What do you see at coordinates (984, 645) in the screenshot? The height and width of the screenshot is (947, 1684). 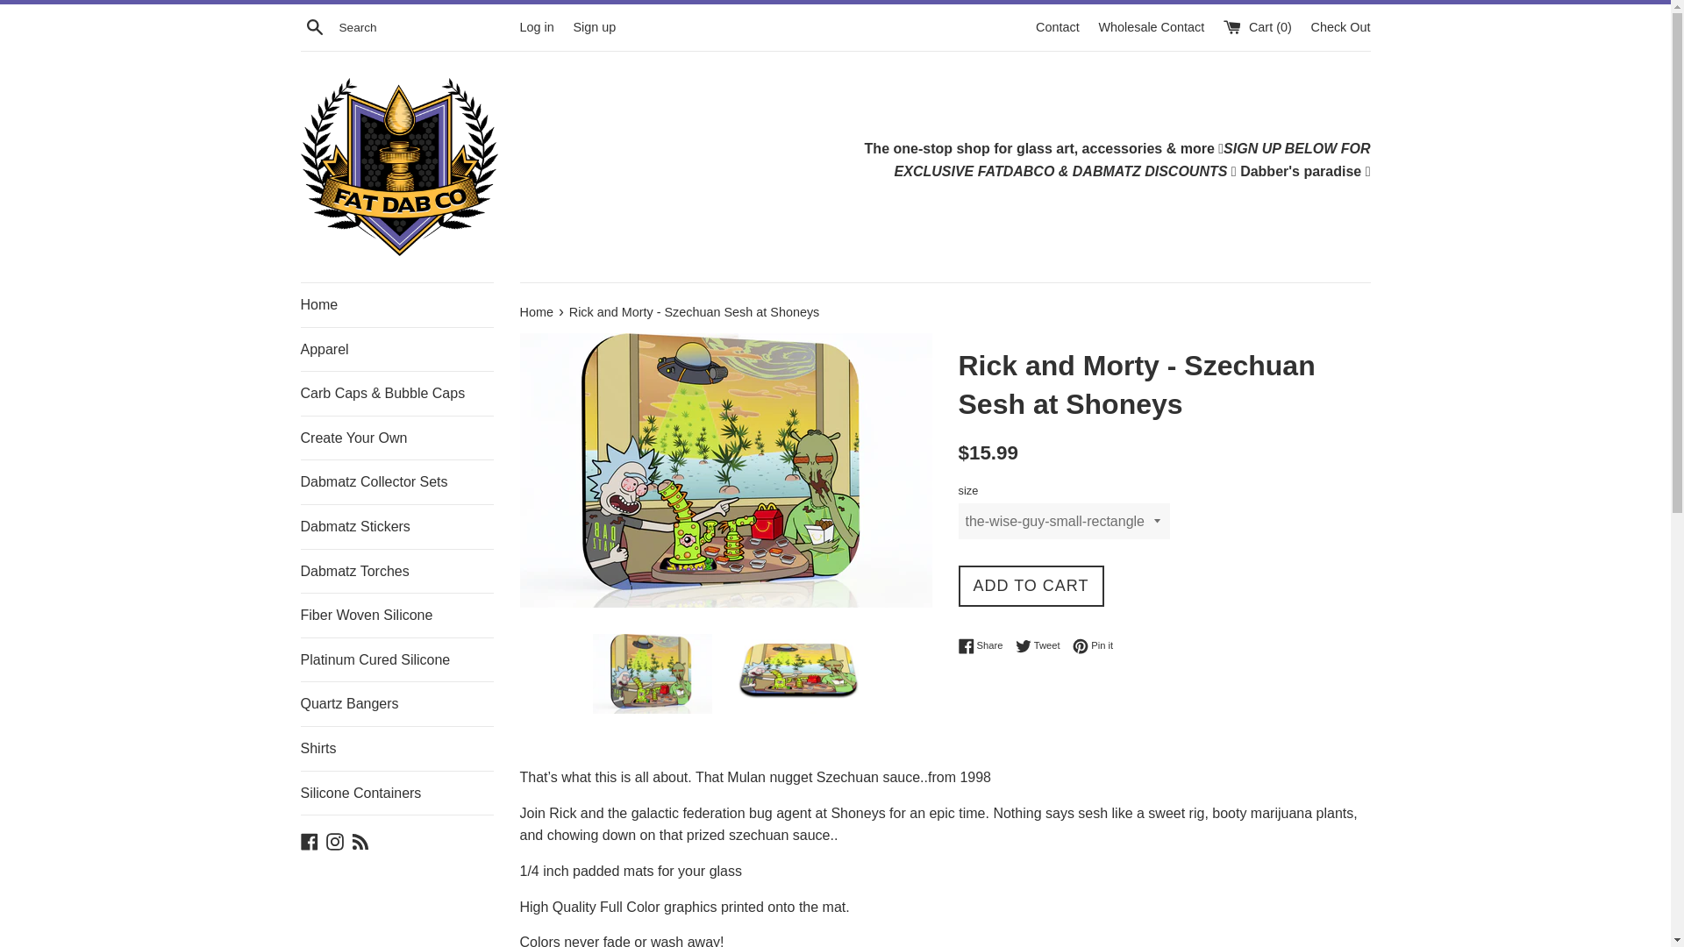 I see `Share on Facebook` at bounding box center [984, 645].